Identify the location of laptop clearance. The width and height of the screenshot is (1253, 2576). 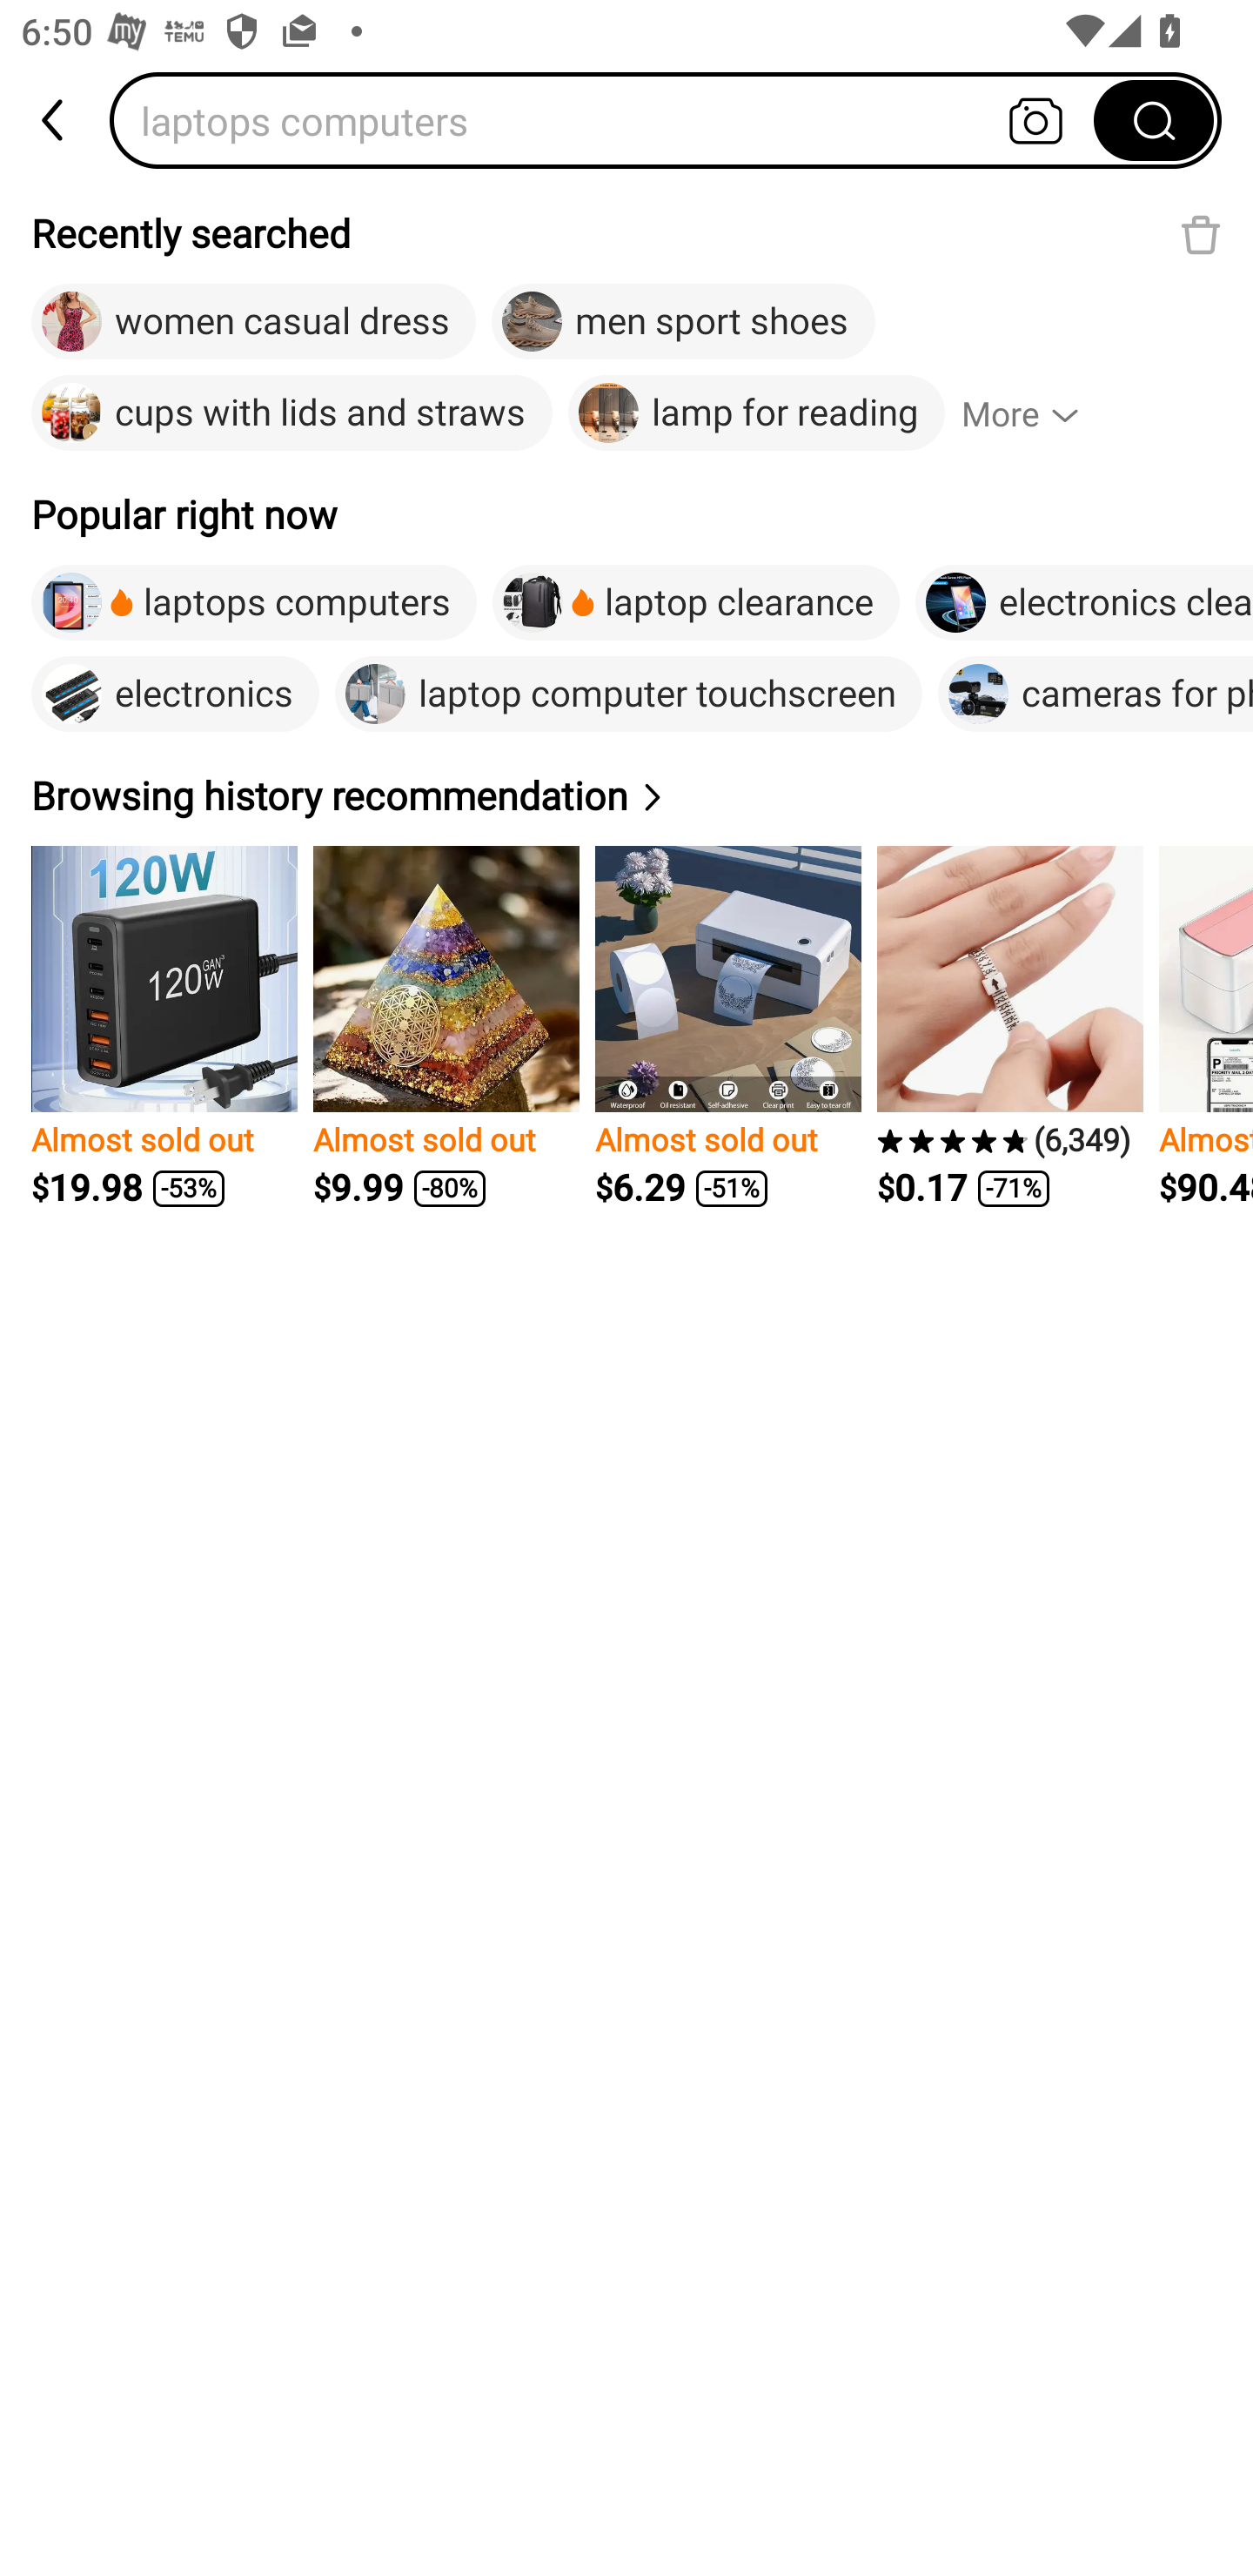
(695, 602).